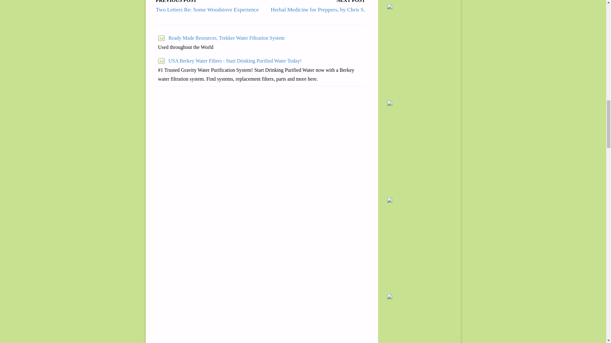  I want to click on Palmetto State Armory, so click(419, 1).